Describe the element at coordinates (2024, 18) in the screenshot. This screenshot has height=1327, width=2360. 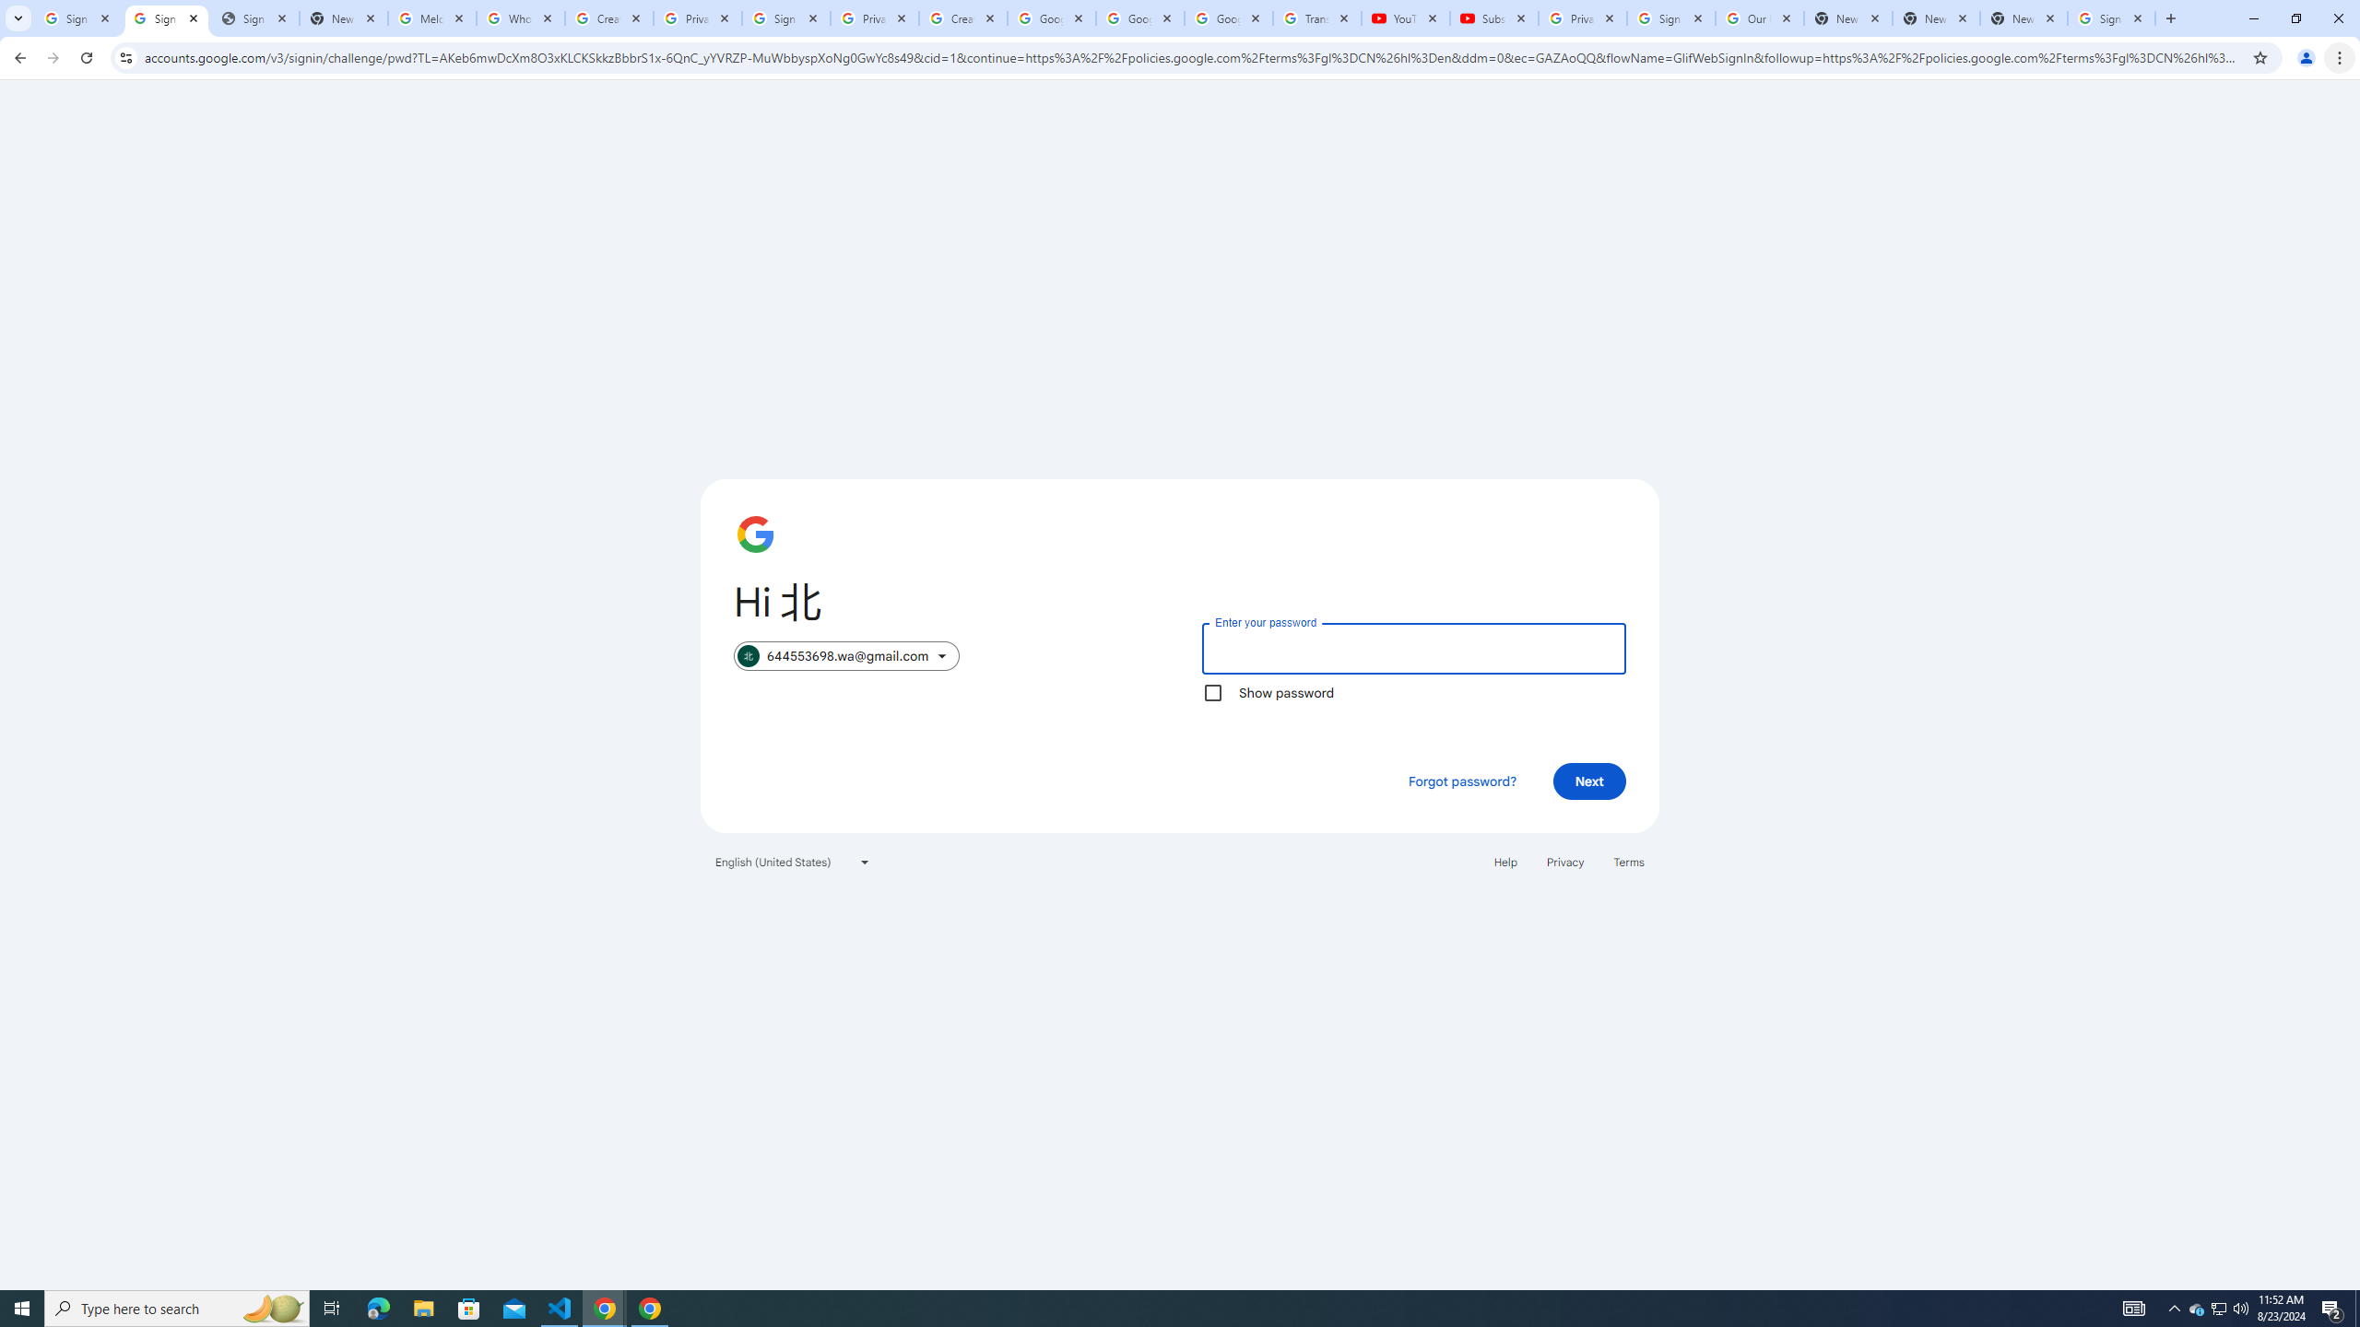
I see `New Tab` at that location.